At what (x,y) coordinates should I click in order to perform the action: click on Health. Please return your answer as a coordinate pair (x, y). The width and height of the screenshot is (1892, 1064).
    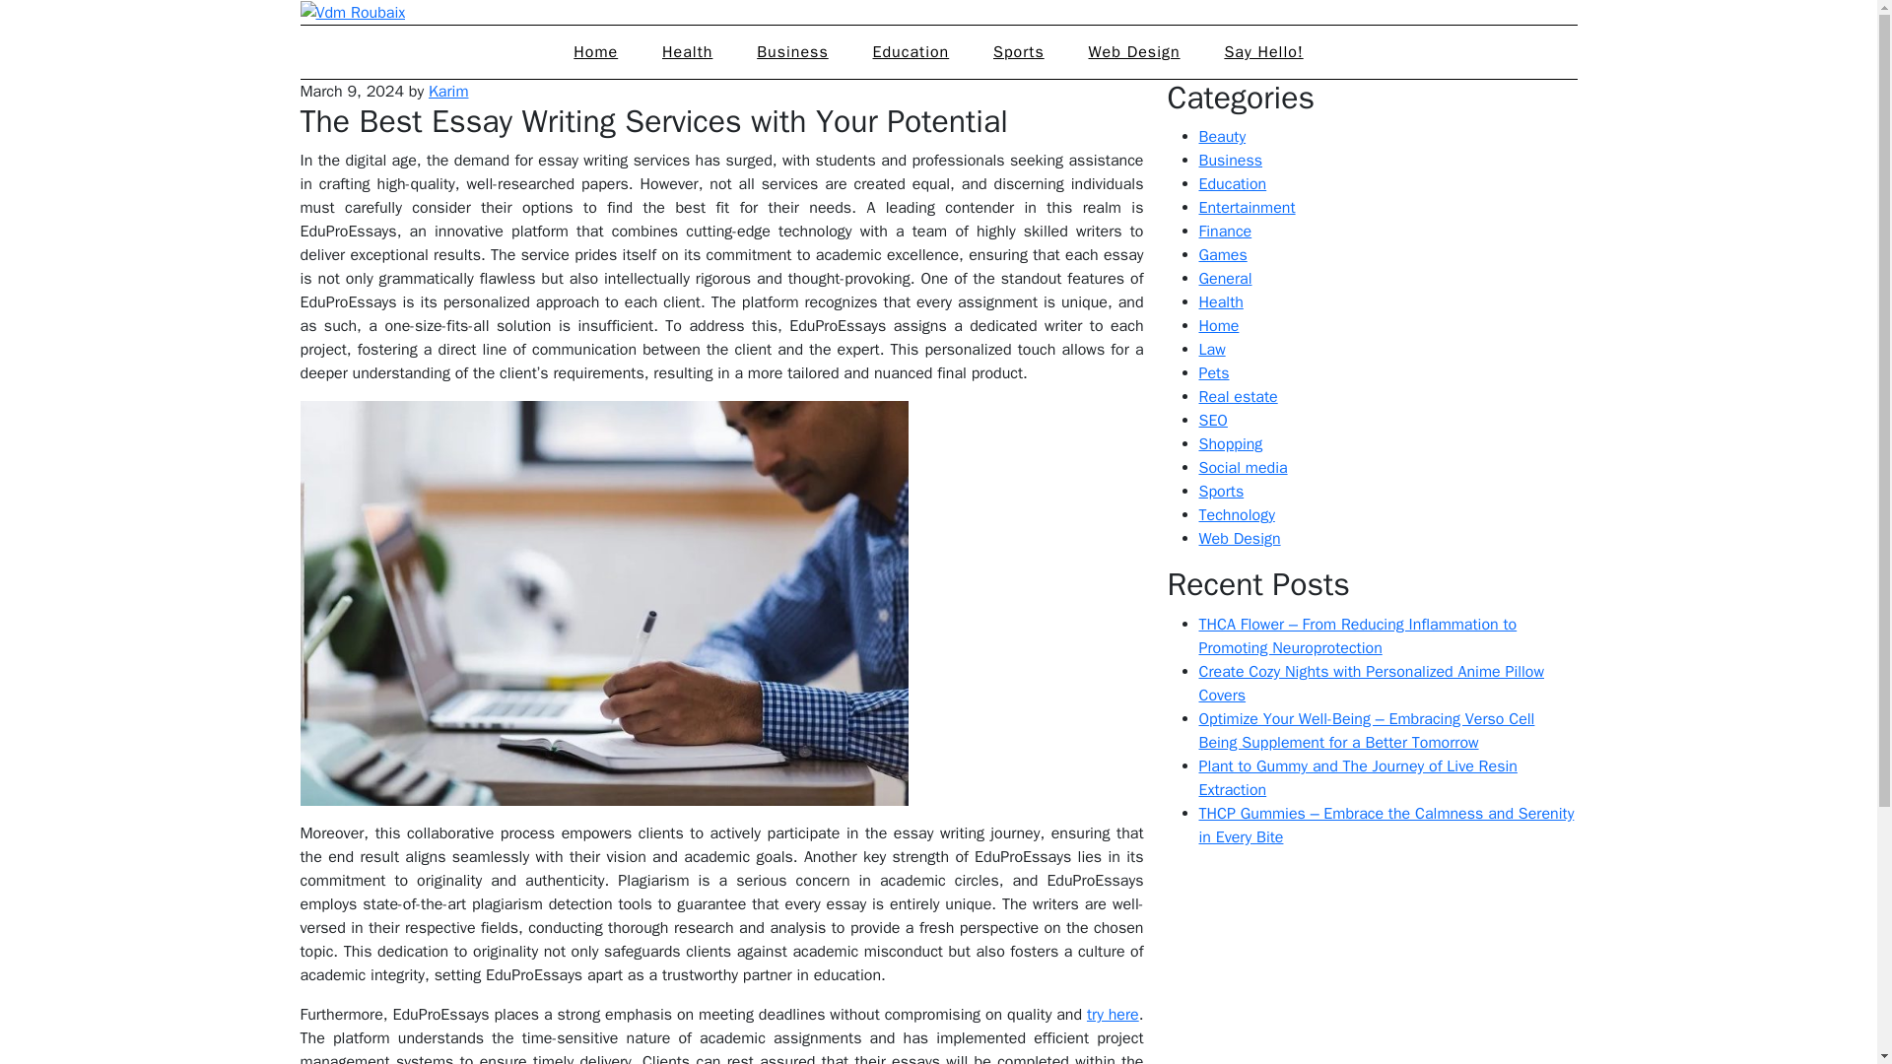
    Looking at the image, I should click on (1220, 302).